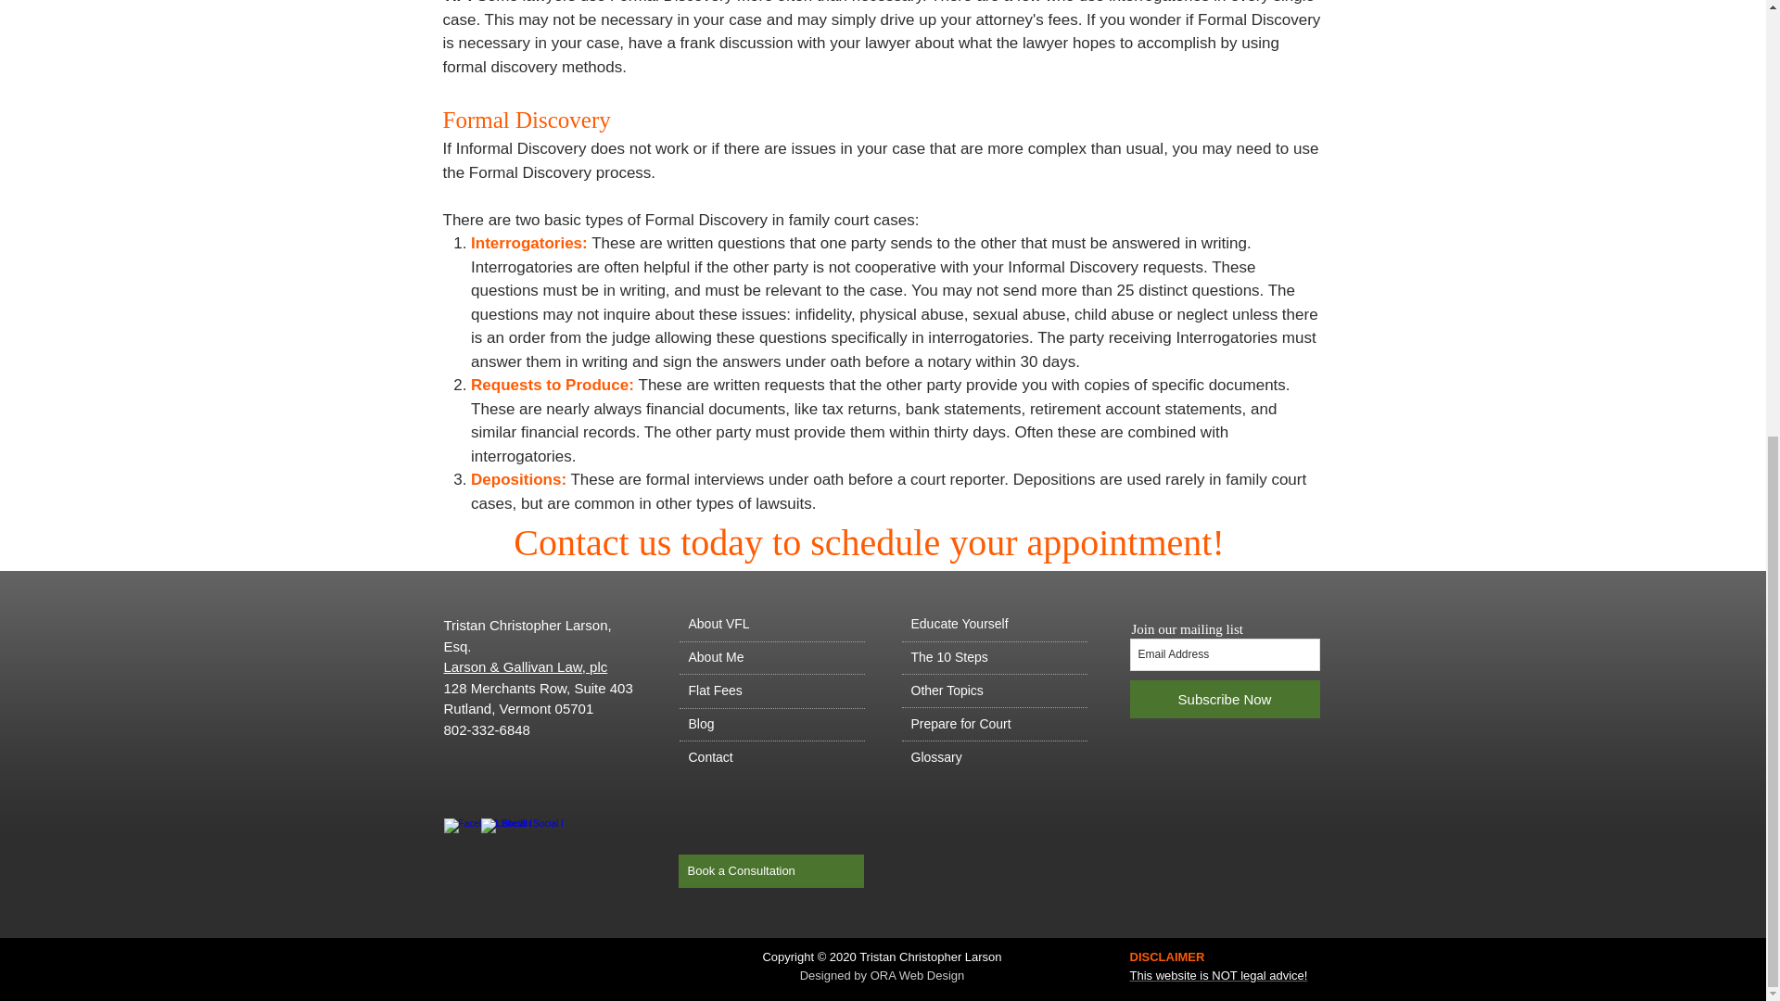  What do you see at coordinates (869, 542) in the screenshot?
I see `Contact us today to schedule your appointment!` at bounding box center [869, 542].